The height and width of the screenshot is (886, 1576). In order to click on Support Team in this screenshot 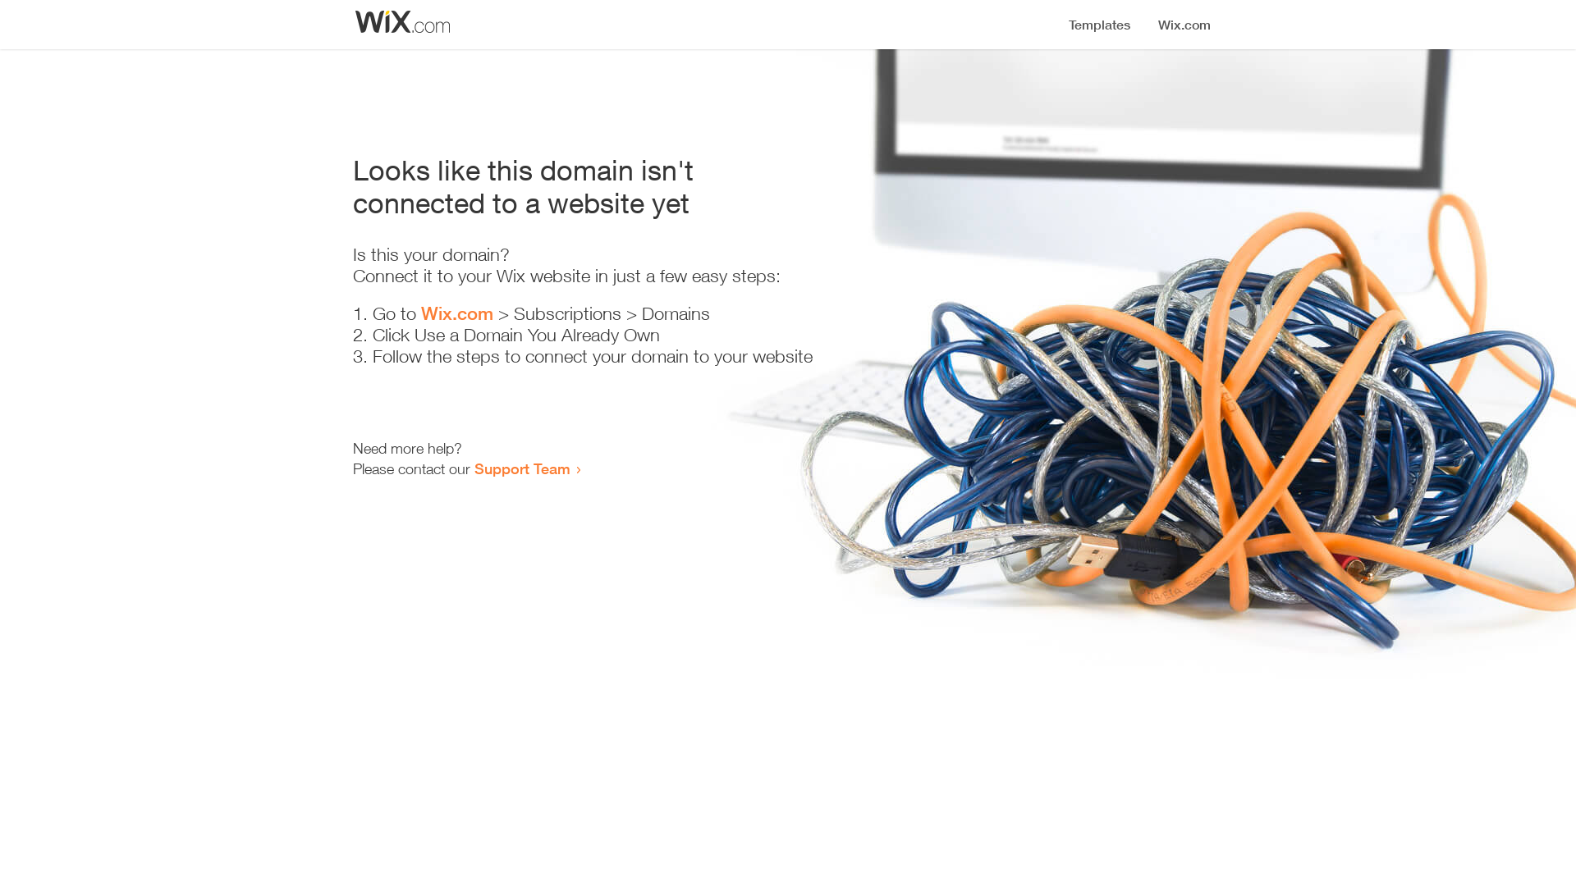, I will do `click(522, 468)`.